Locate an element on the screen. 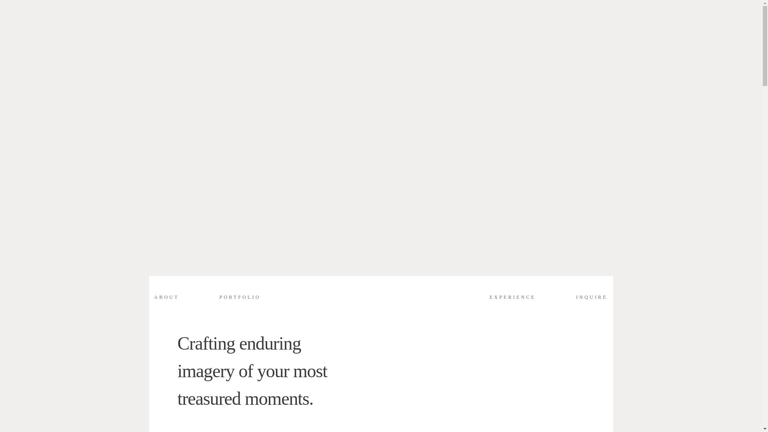 This screenshot has height=432, width=768. ABOUT is located at coordinates (166, 298).